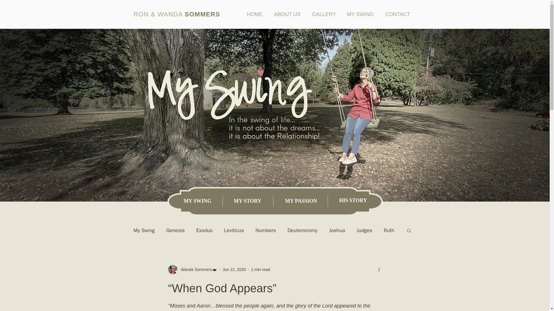 The height and width of the screenshot is (311, 554). What do you see at coordinates (353, 201) in the screenshot?
I see `HIS STORY` at bounding box center [353, 201].